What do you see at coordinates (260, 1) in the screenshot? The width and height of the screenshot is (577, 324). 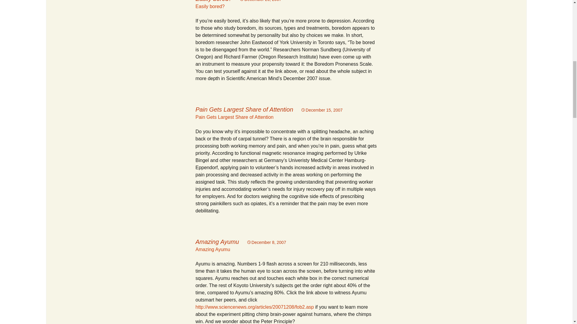 I see `December 26, 2007` at bounding box center [260, 1].